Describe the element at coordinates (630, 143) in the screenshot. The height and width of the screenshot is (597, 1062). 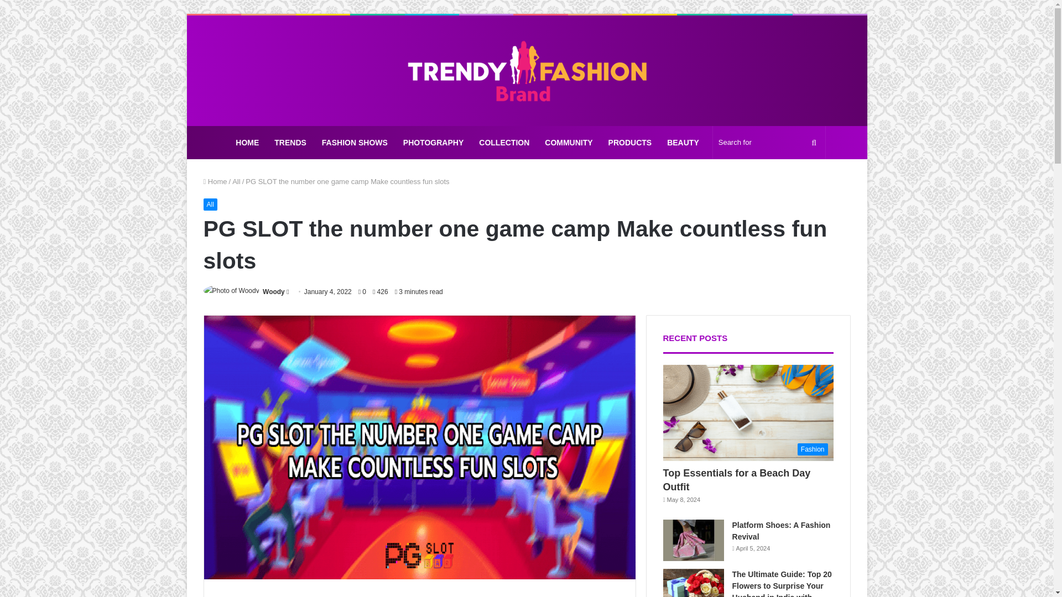
I see `PRODUCTS` at that location.